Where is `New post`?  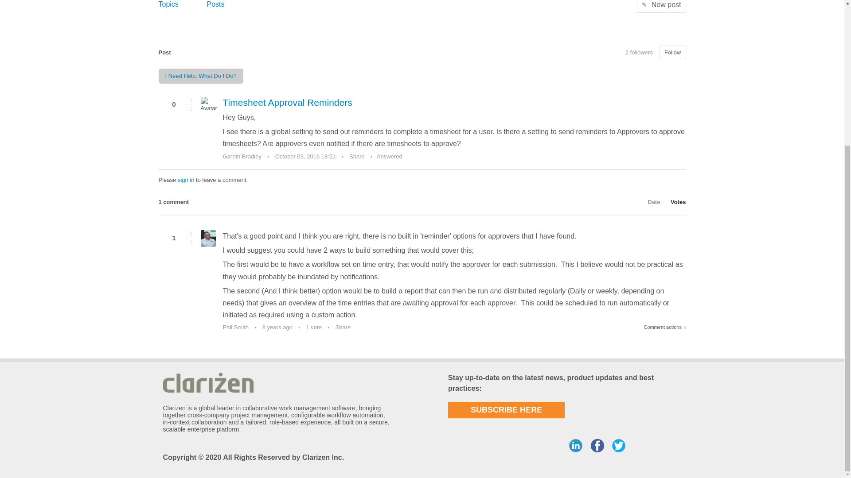
New post is located at coordinates (661, 6).